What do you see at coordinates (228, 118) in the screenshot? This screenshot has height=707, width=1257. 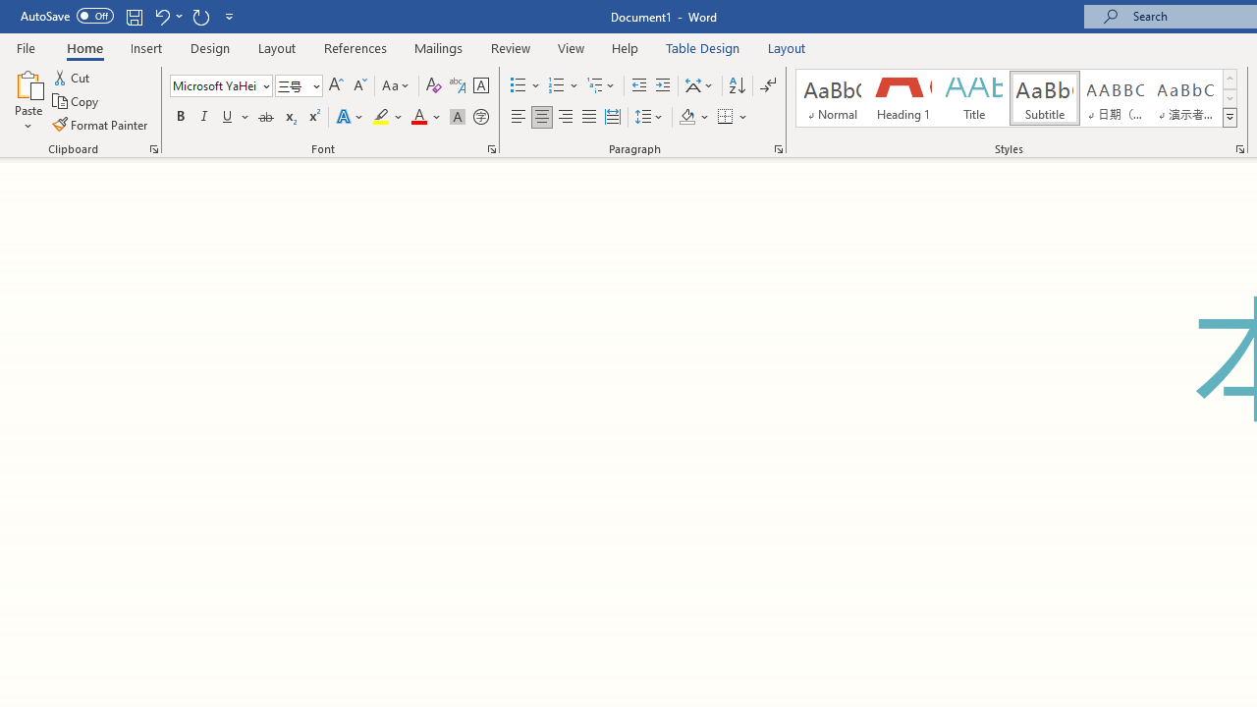 I see `Underline` at bounding box center [228, 118].